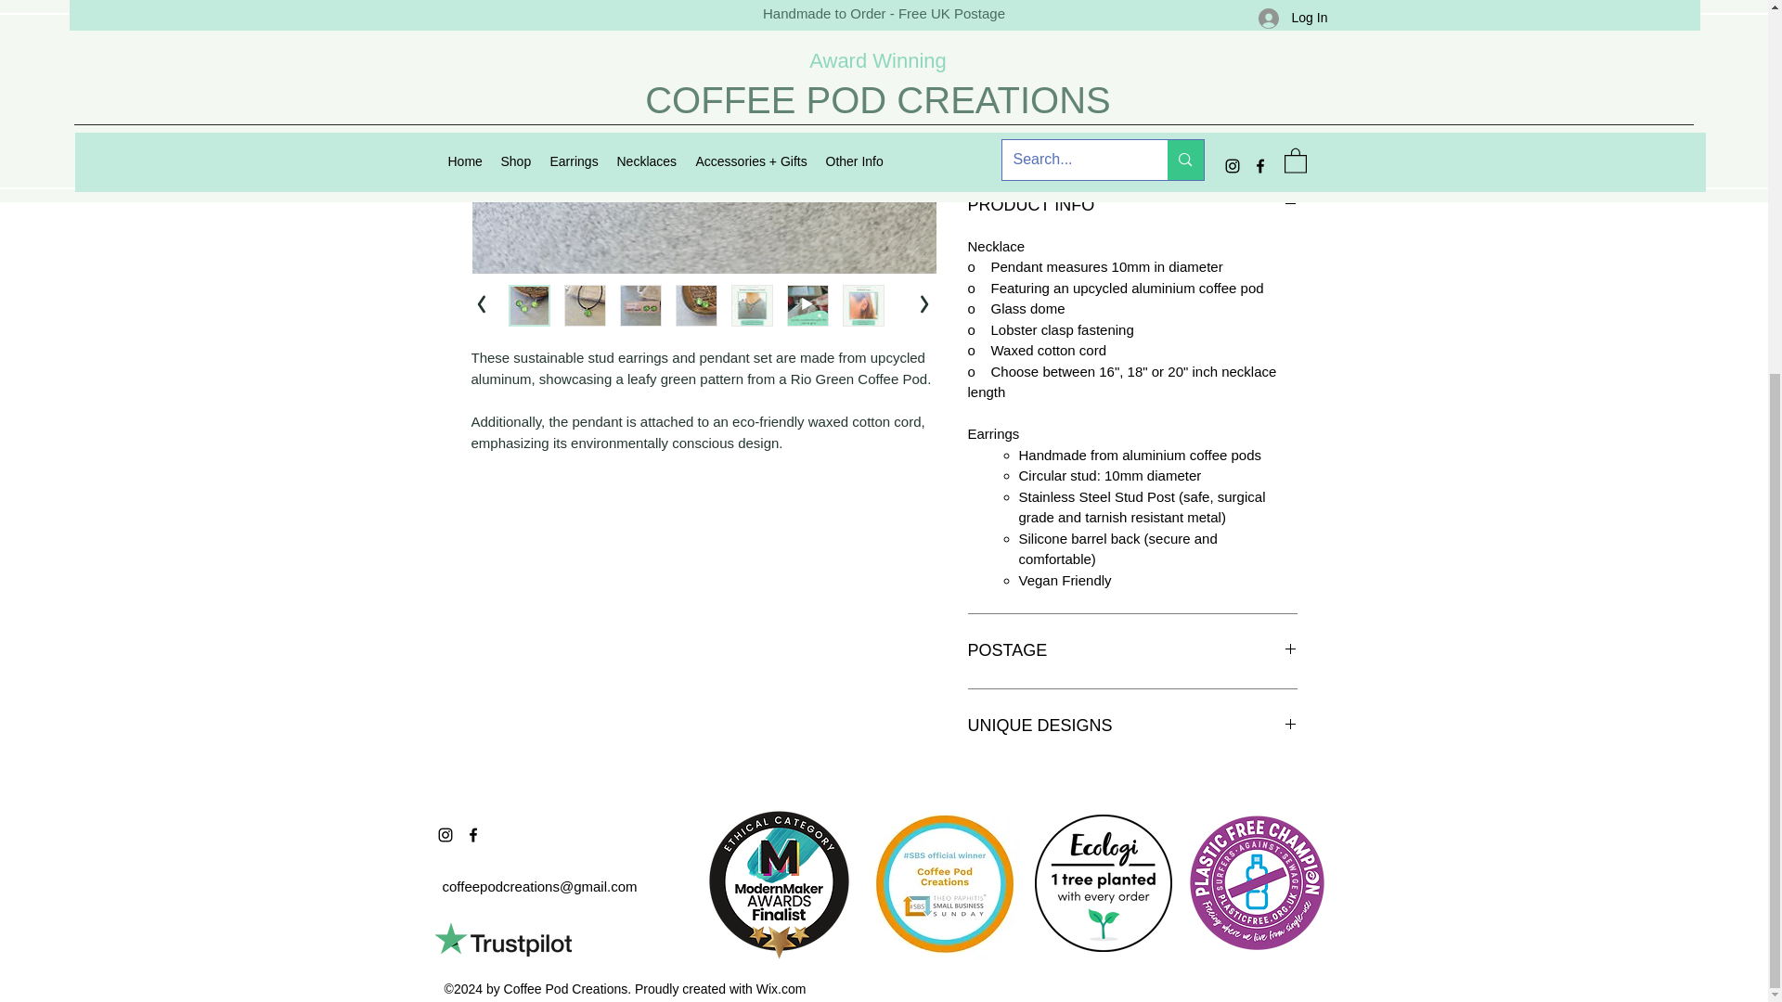  Describe the element at coordinates (1132, 206) in the screenshot. I see `PRODUCT INFO` at that location.